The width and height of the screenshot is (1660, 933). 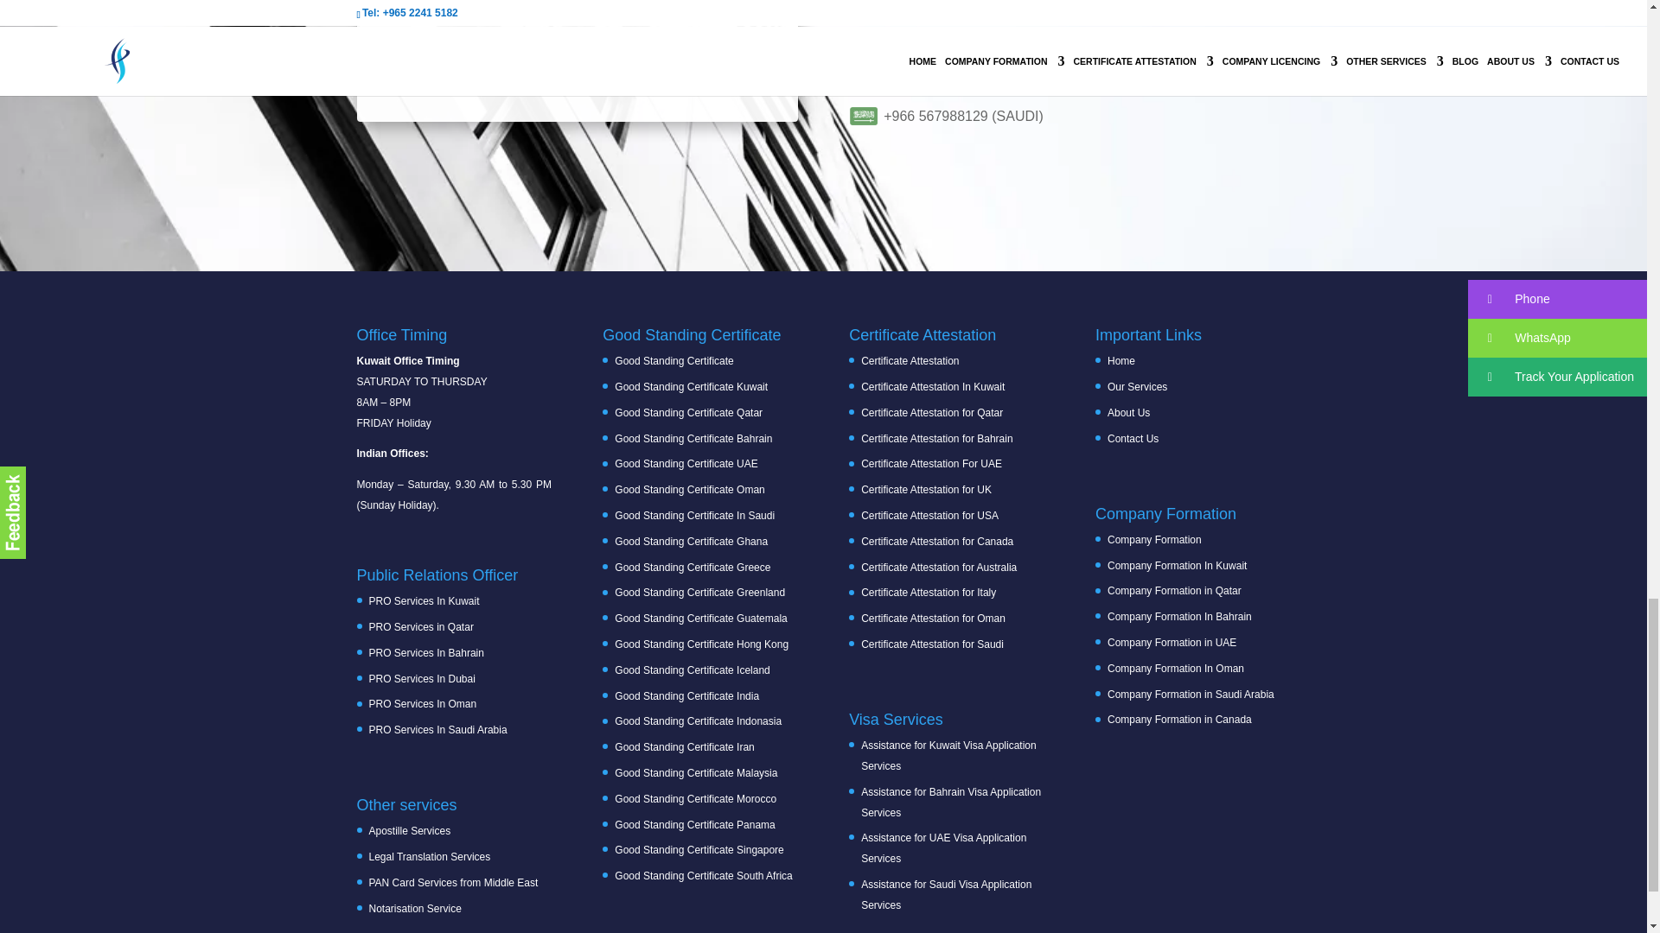 I want to click on Submit, so click(x=412, y=65).